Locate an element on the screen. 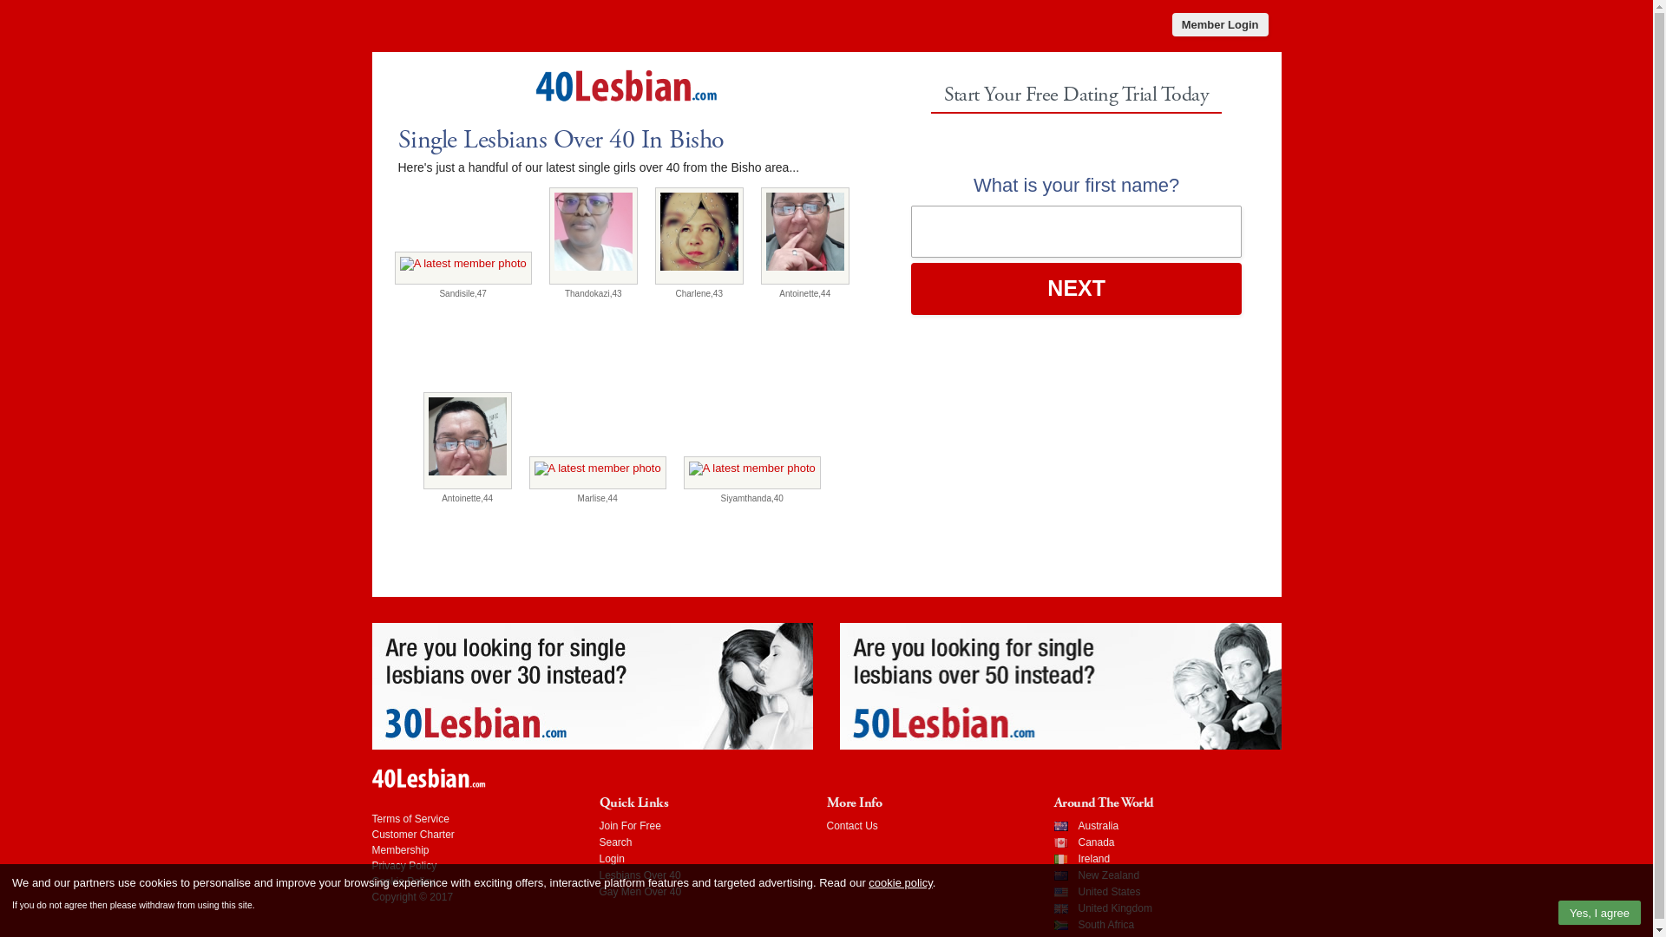  cookie policy is located at coordinates (901, 883).